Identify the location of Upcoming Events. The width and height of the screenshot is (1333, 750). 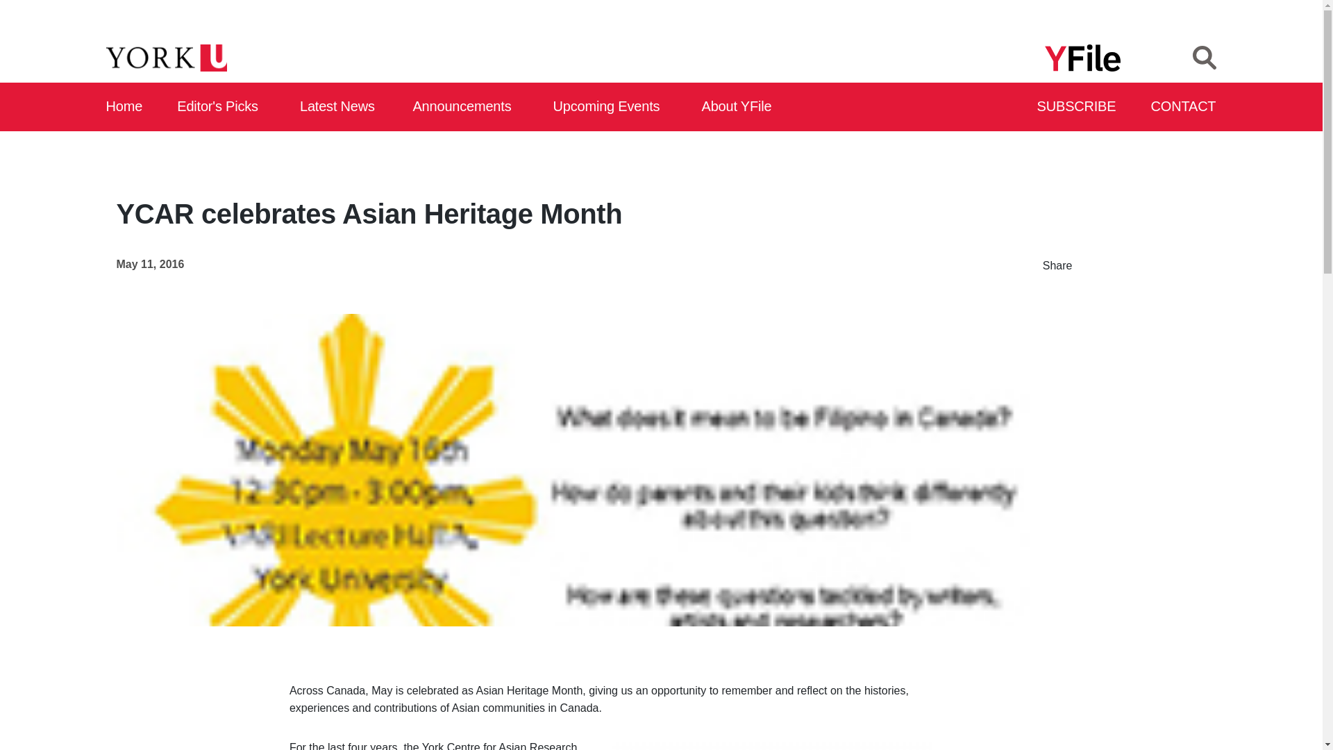
(611, 107).